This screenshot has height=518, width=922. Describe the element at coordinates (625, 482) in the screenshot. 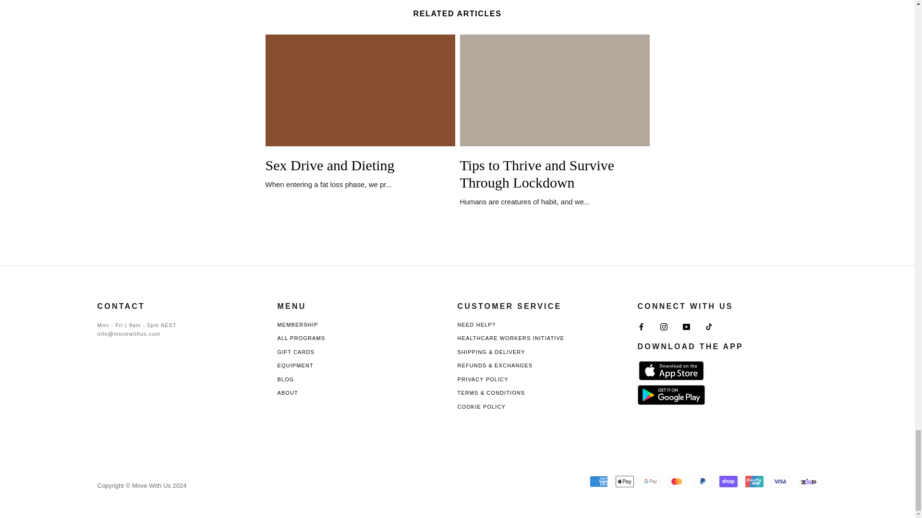

I see `Apple Pay` at that location.